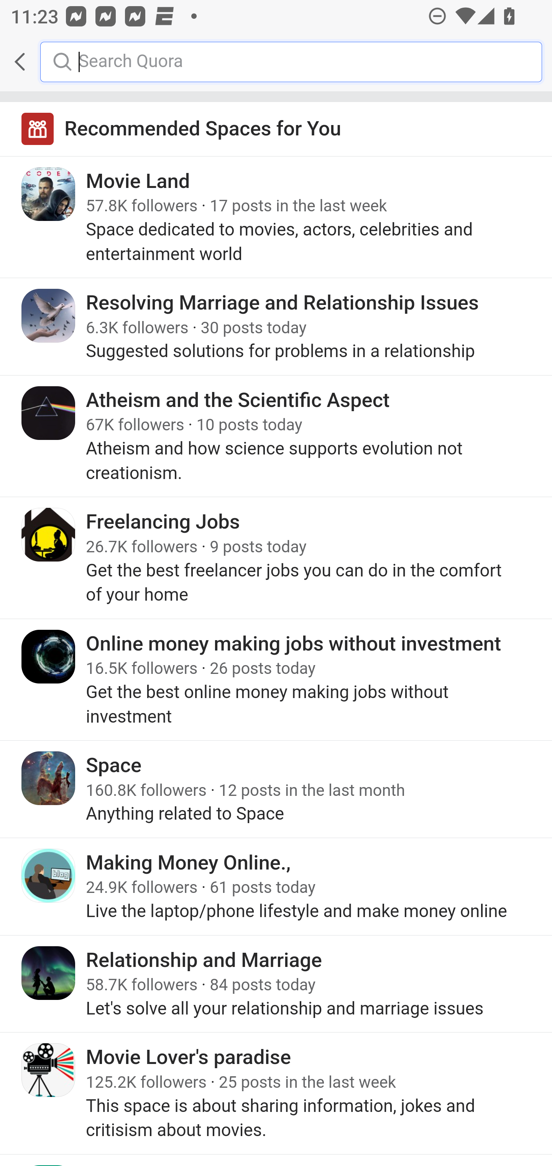  I want to click on Icon for Movie Land, so click(49, 194).